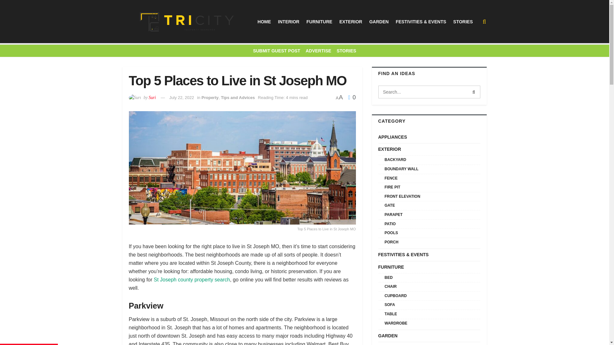 The image size is (614, 345). Describe the element at coordinates (276, 51) in the screenshot. I see `SUBMIT GUEST POST` at that location.